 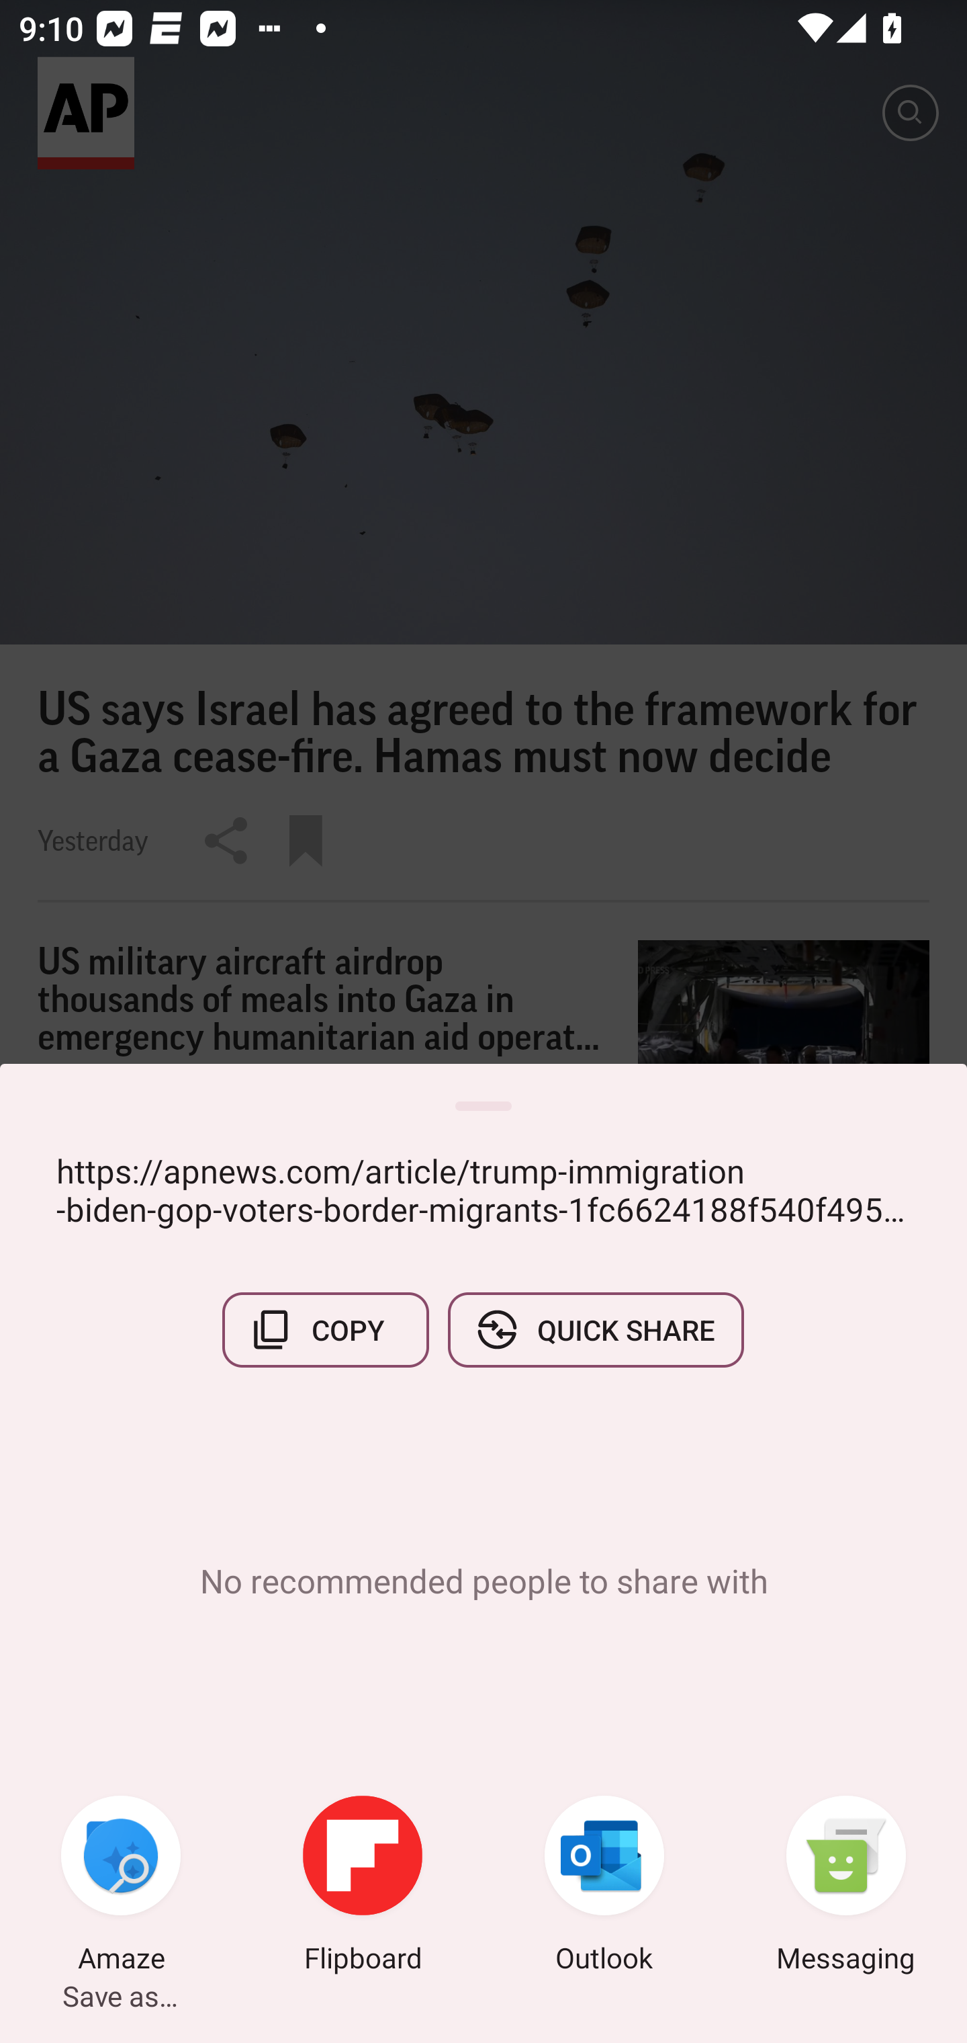 I want to click on QUICK SHARE, so click(x=595, y=1329).